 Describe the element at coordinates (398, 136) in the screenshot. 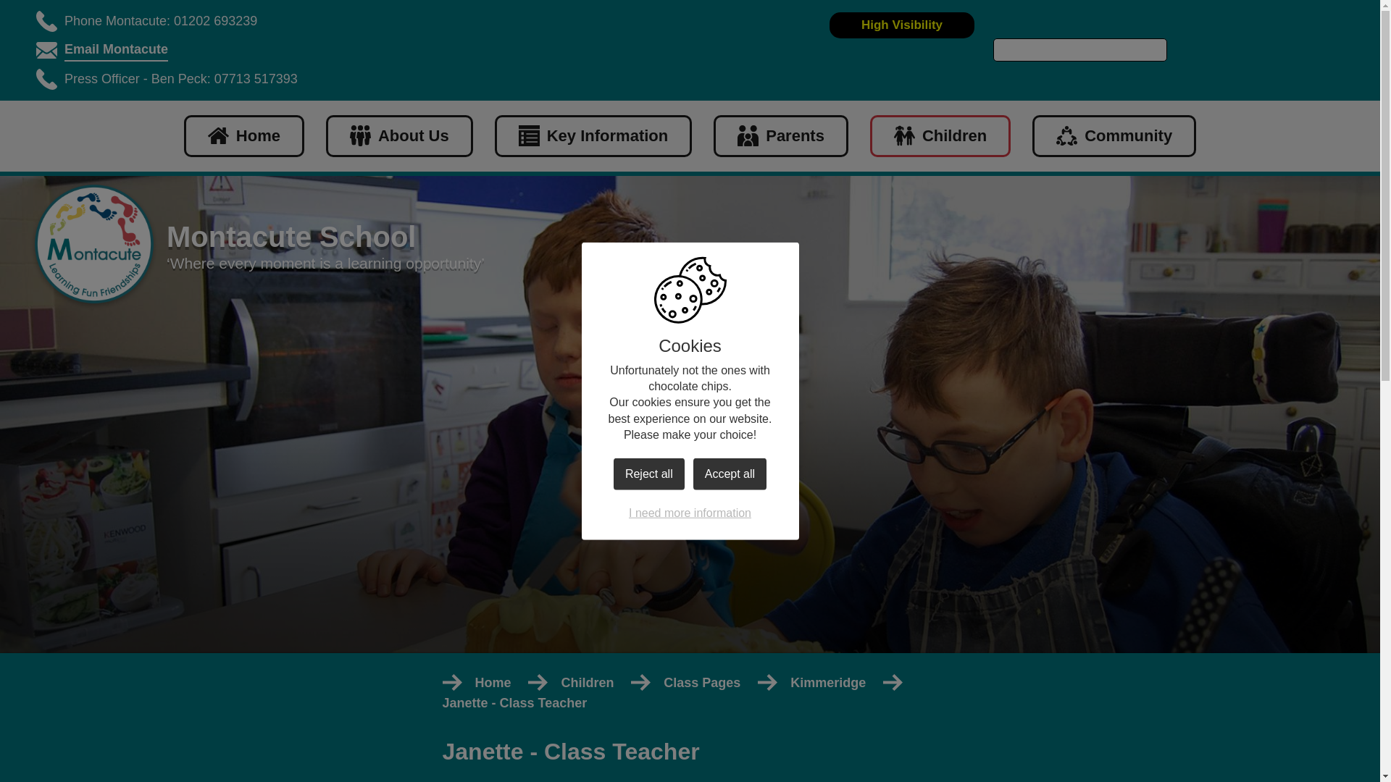

I see `About Us` at that location.